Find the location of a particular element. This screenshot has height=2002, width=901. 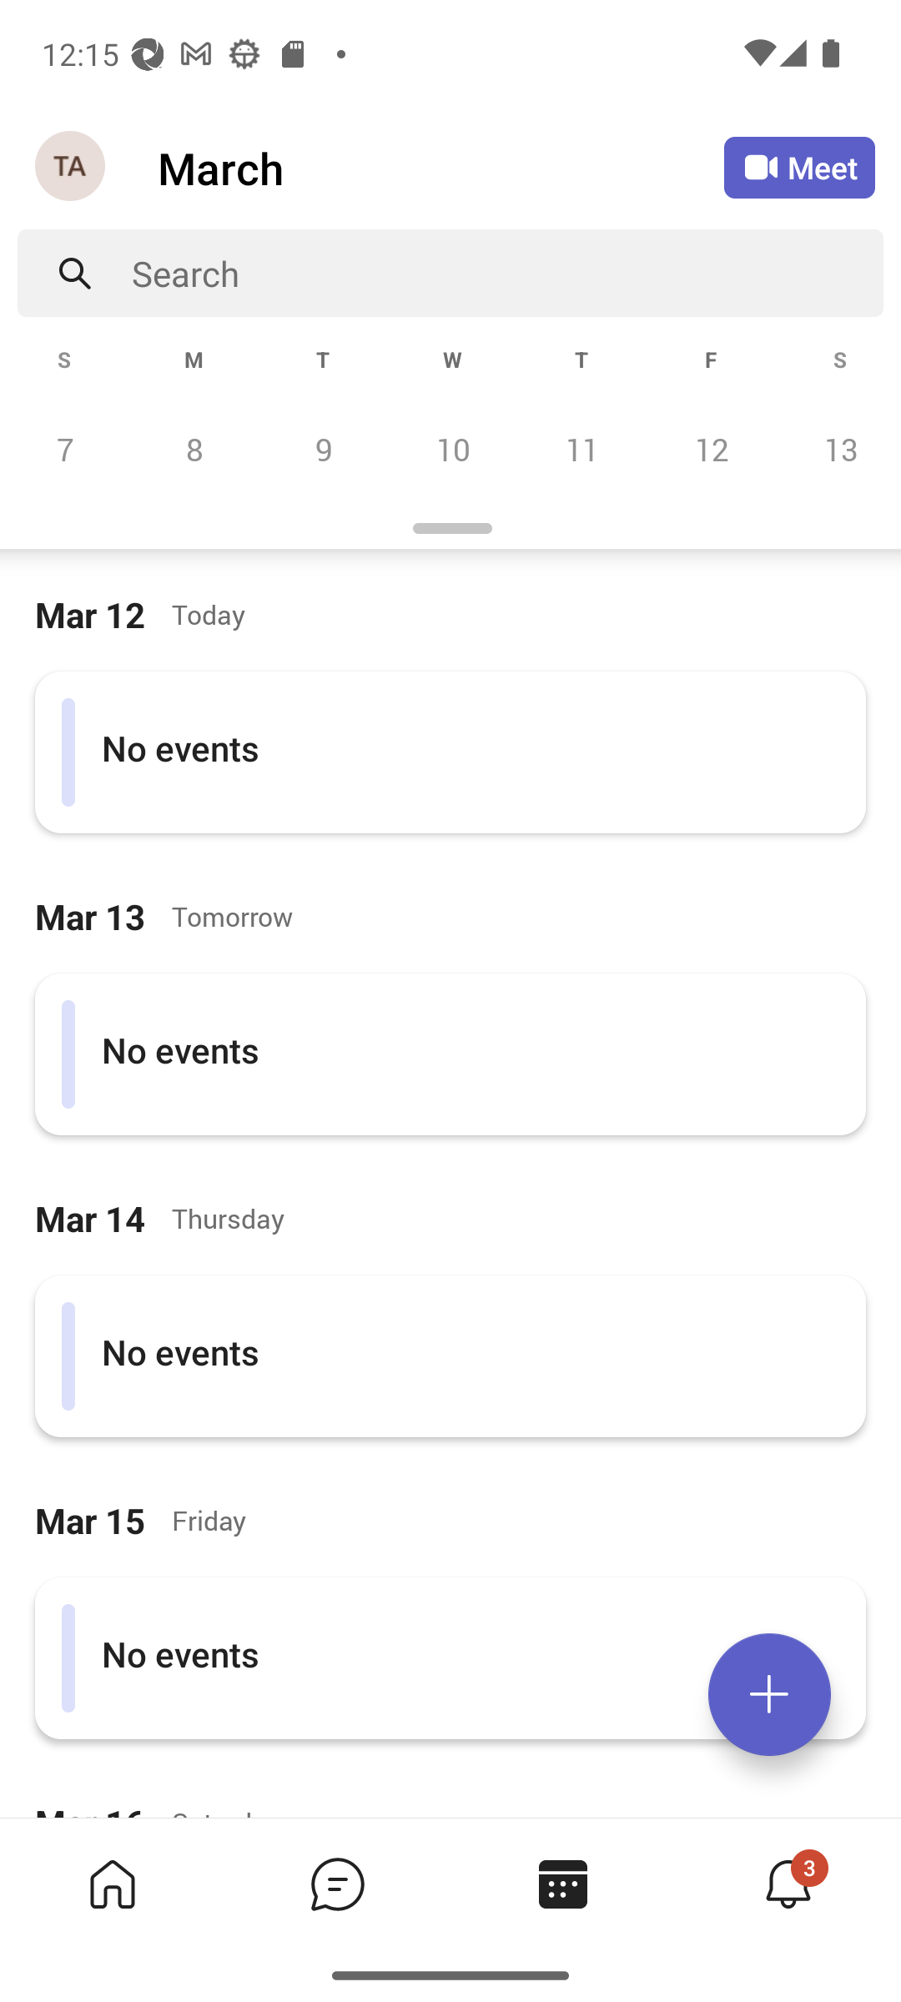

Monday, April 8 8 is located at coordinates (194, 449).